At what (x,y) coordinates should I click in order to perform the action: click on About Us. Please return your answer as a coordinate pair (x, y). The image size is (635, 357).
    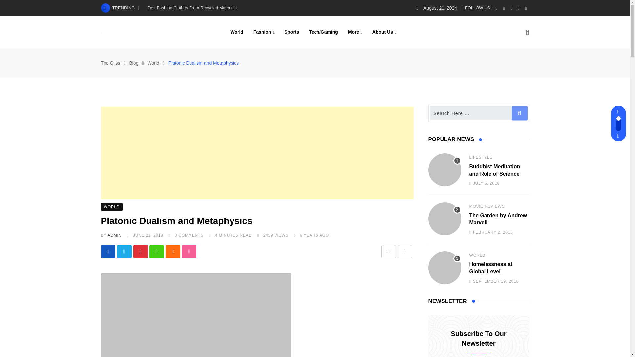
    Looking at the image, I should click on (384, 32).